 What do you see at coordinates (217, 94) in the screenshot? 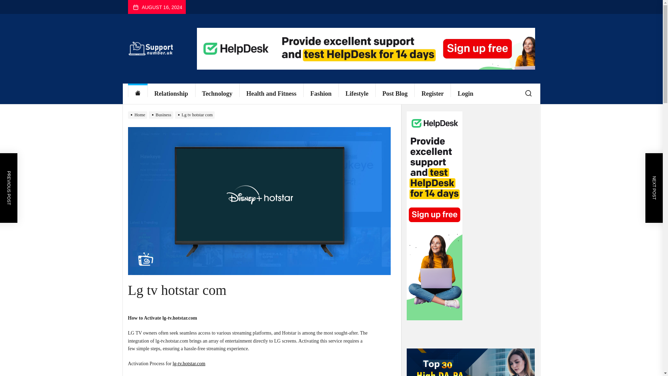
I see `Technology` at bounding box center [217, 94].